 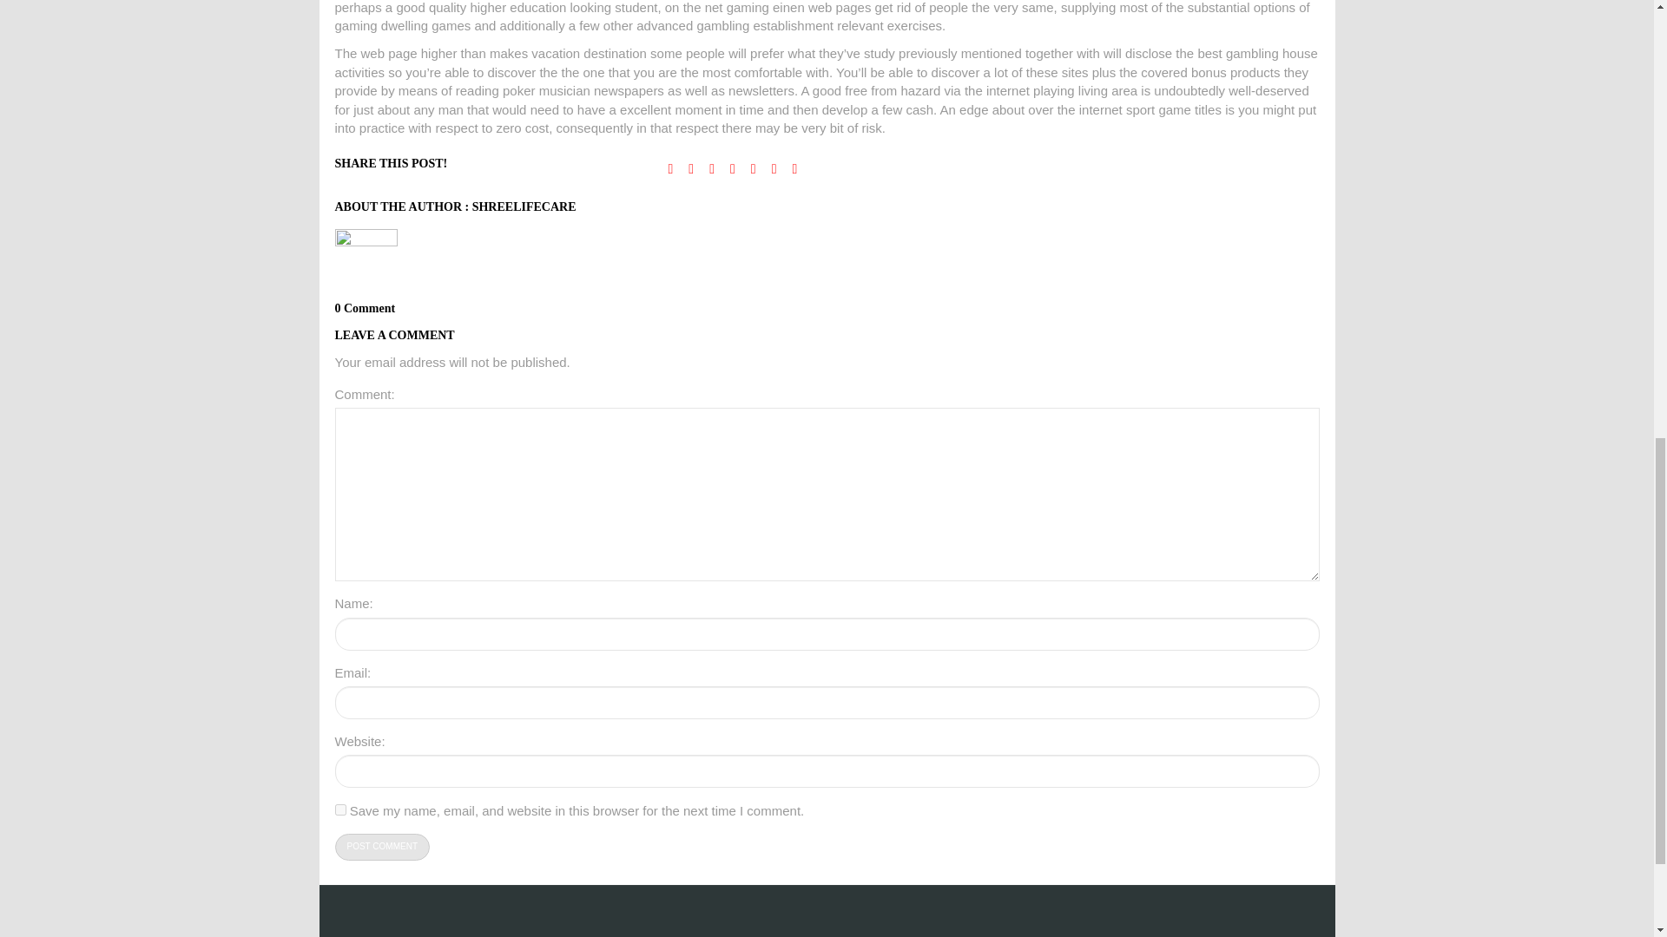 What do you see at coordinates (524, 206) in the screenshot?
I see `SHREELIFECARE` at bounding box center [524, 206].